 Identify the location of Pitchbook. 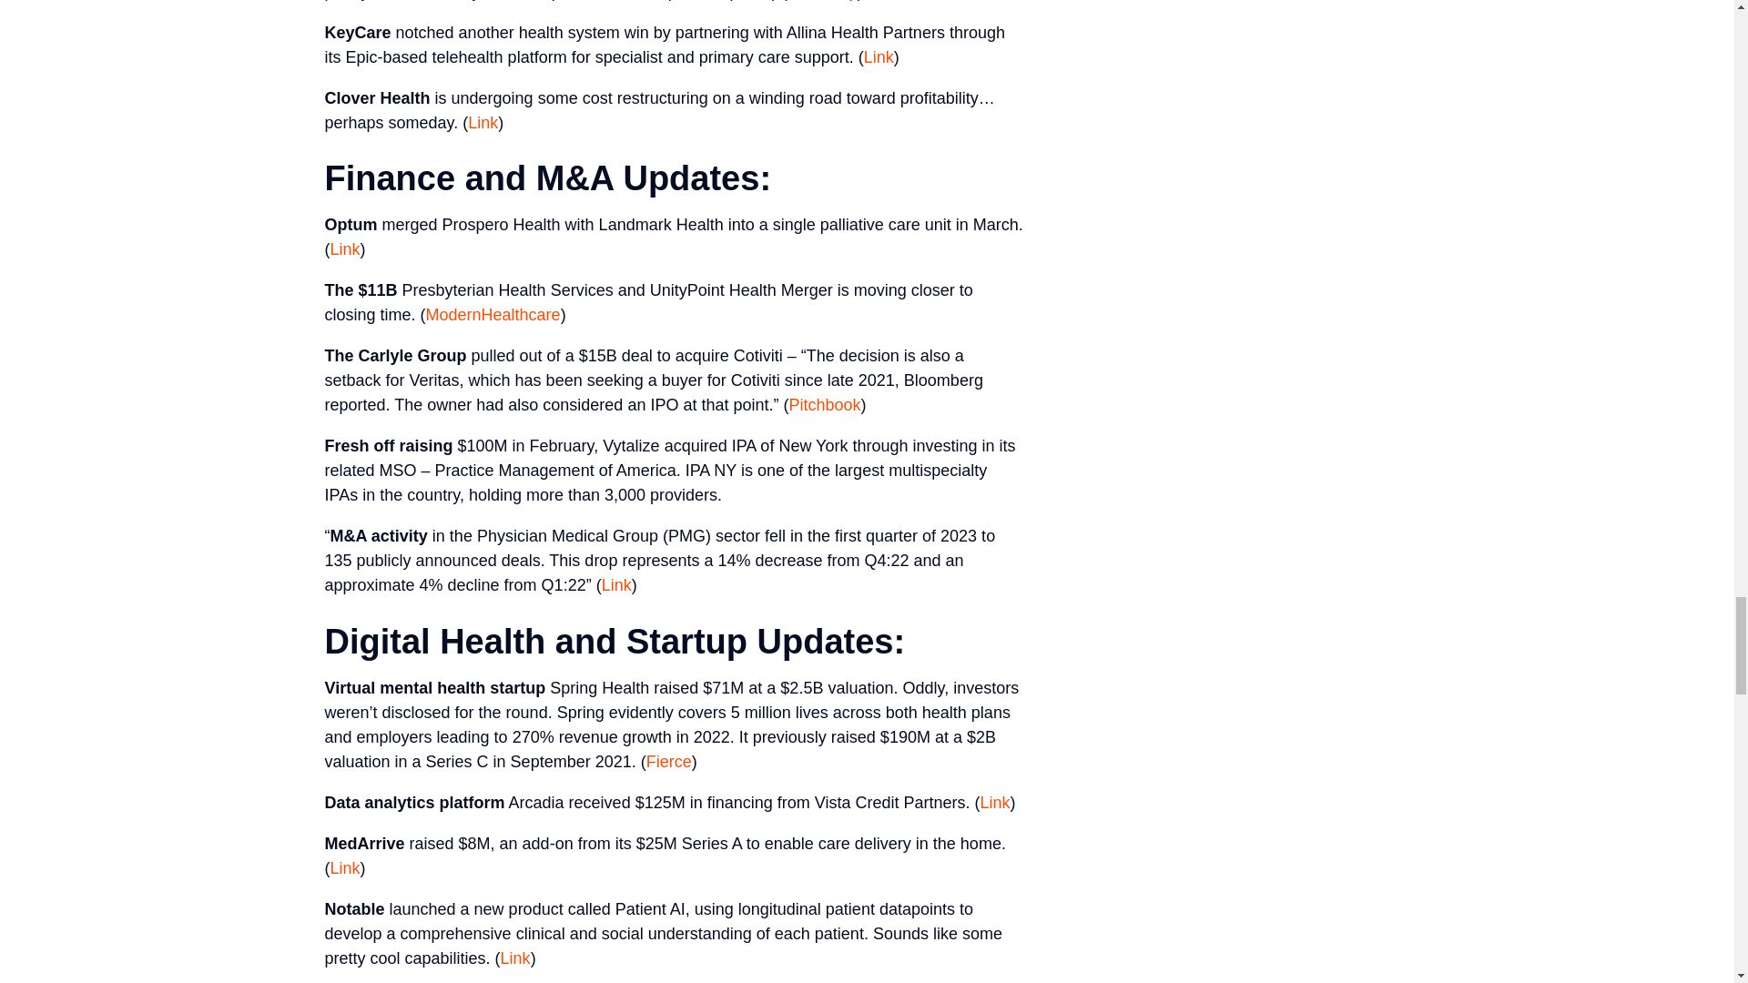
(823, 404).